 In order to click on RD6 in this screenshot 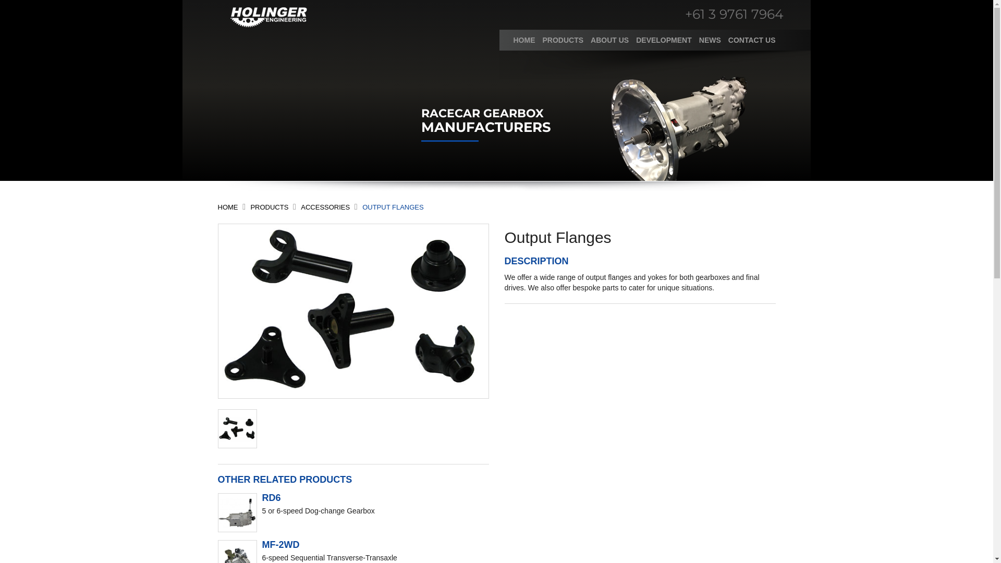, I will do `click(271, 498)`.